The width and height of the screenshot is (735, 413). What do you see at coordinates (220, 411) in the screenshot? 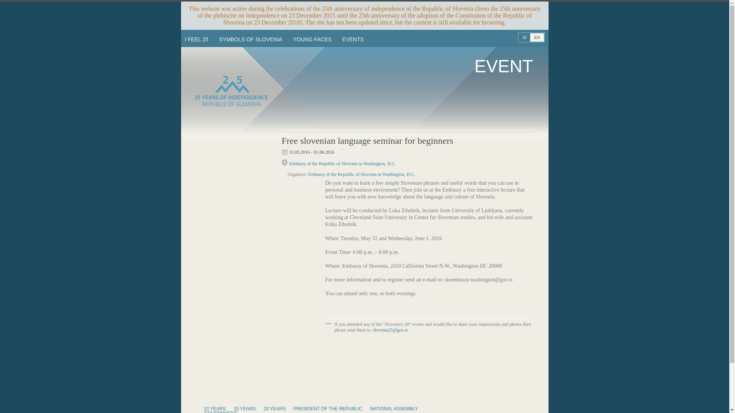
I see `GOVERNMENT` at bounding box center [220, 411].